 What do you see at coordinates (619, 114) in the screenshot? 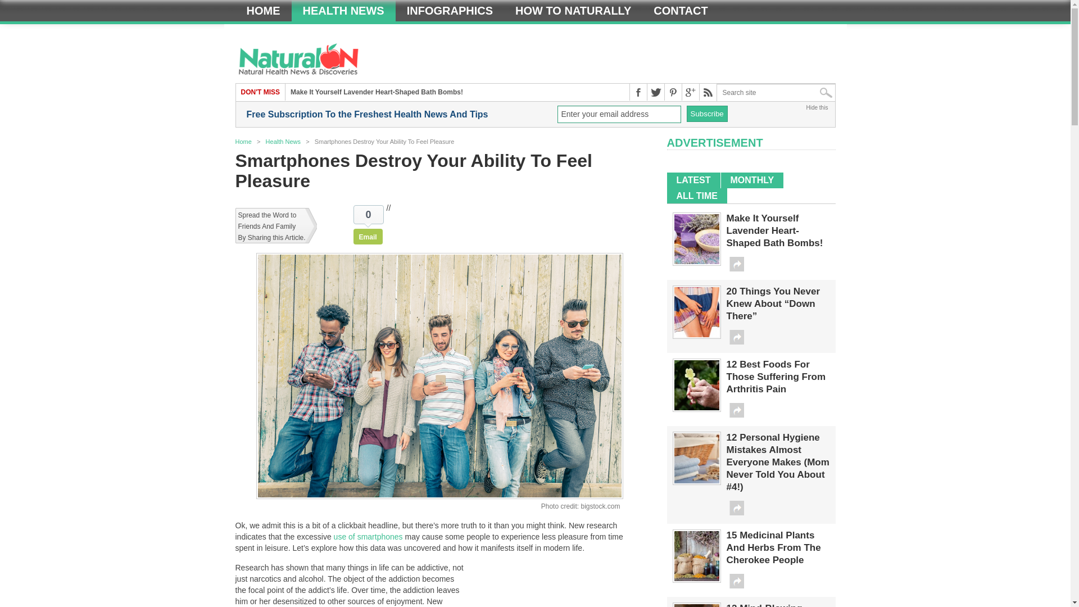
I see `Enter your email address` at bounding box center [619, 114].